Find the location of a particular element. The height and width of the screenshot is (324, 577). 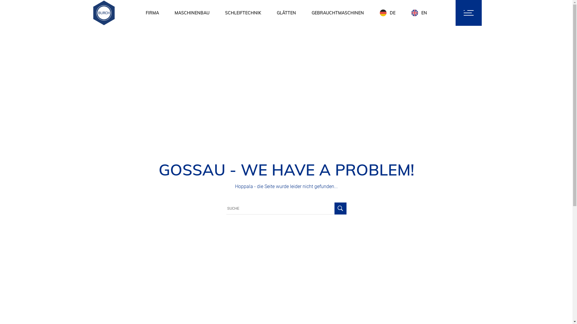

GEBRAUCHTMASCHINEN is located at coordinates (337, 13).